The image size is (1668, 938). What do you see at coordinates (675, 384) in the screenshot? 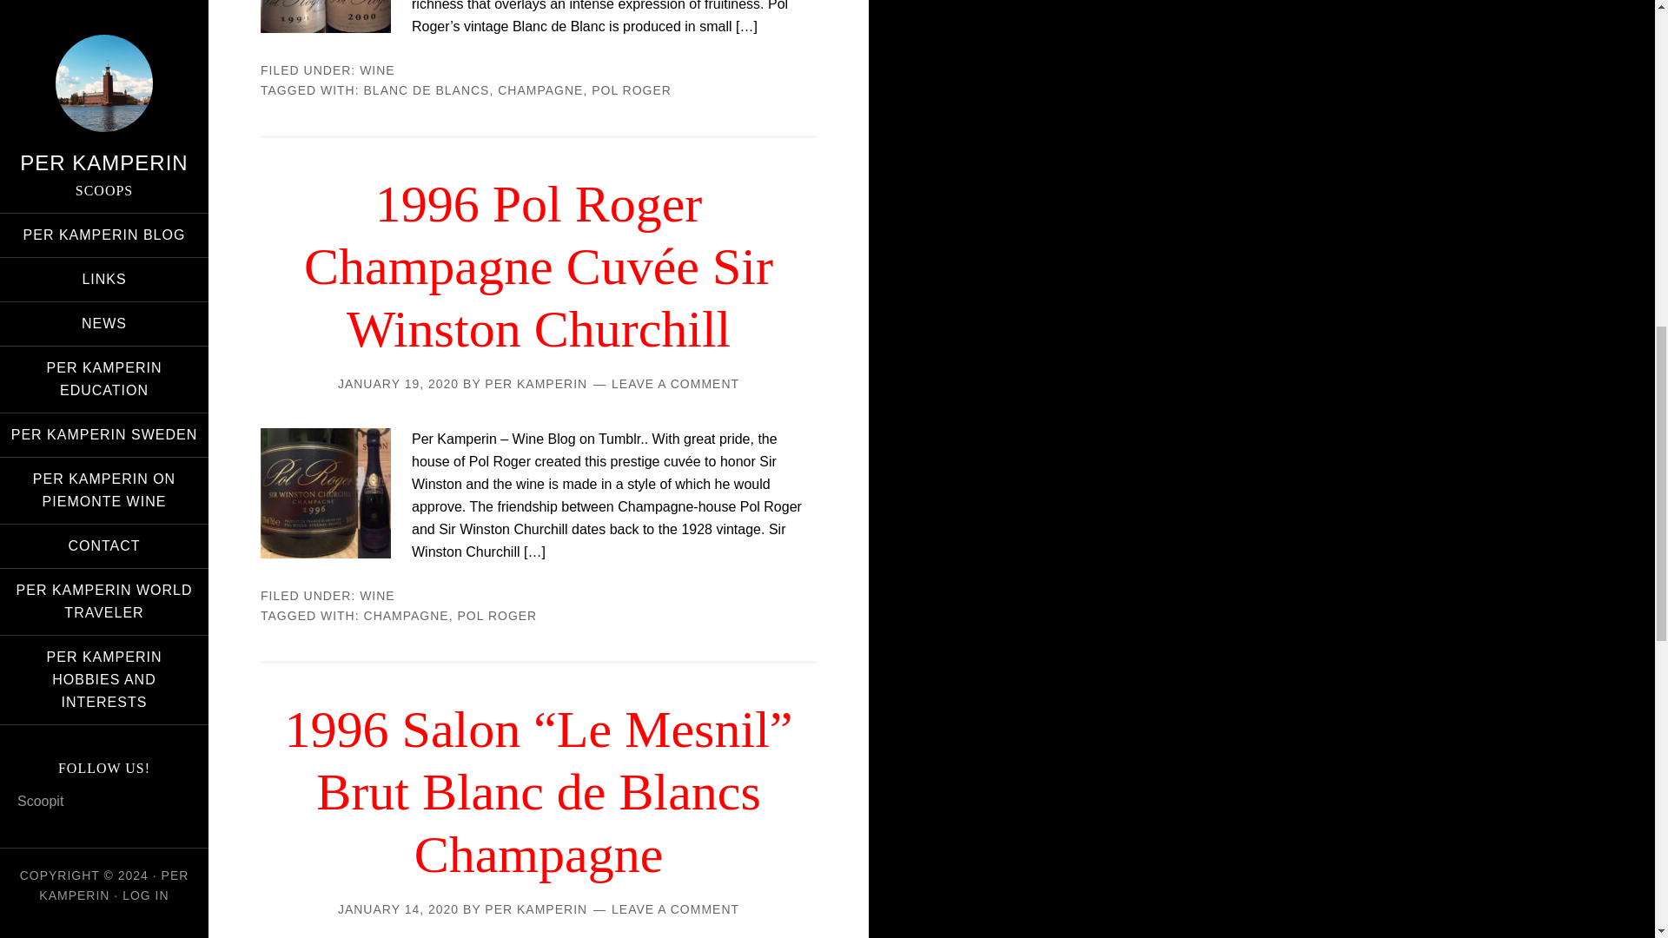
I see `LEAVE A COMMENT` at bounding box center [675, 384].